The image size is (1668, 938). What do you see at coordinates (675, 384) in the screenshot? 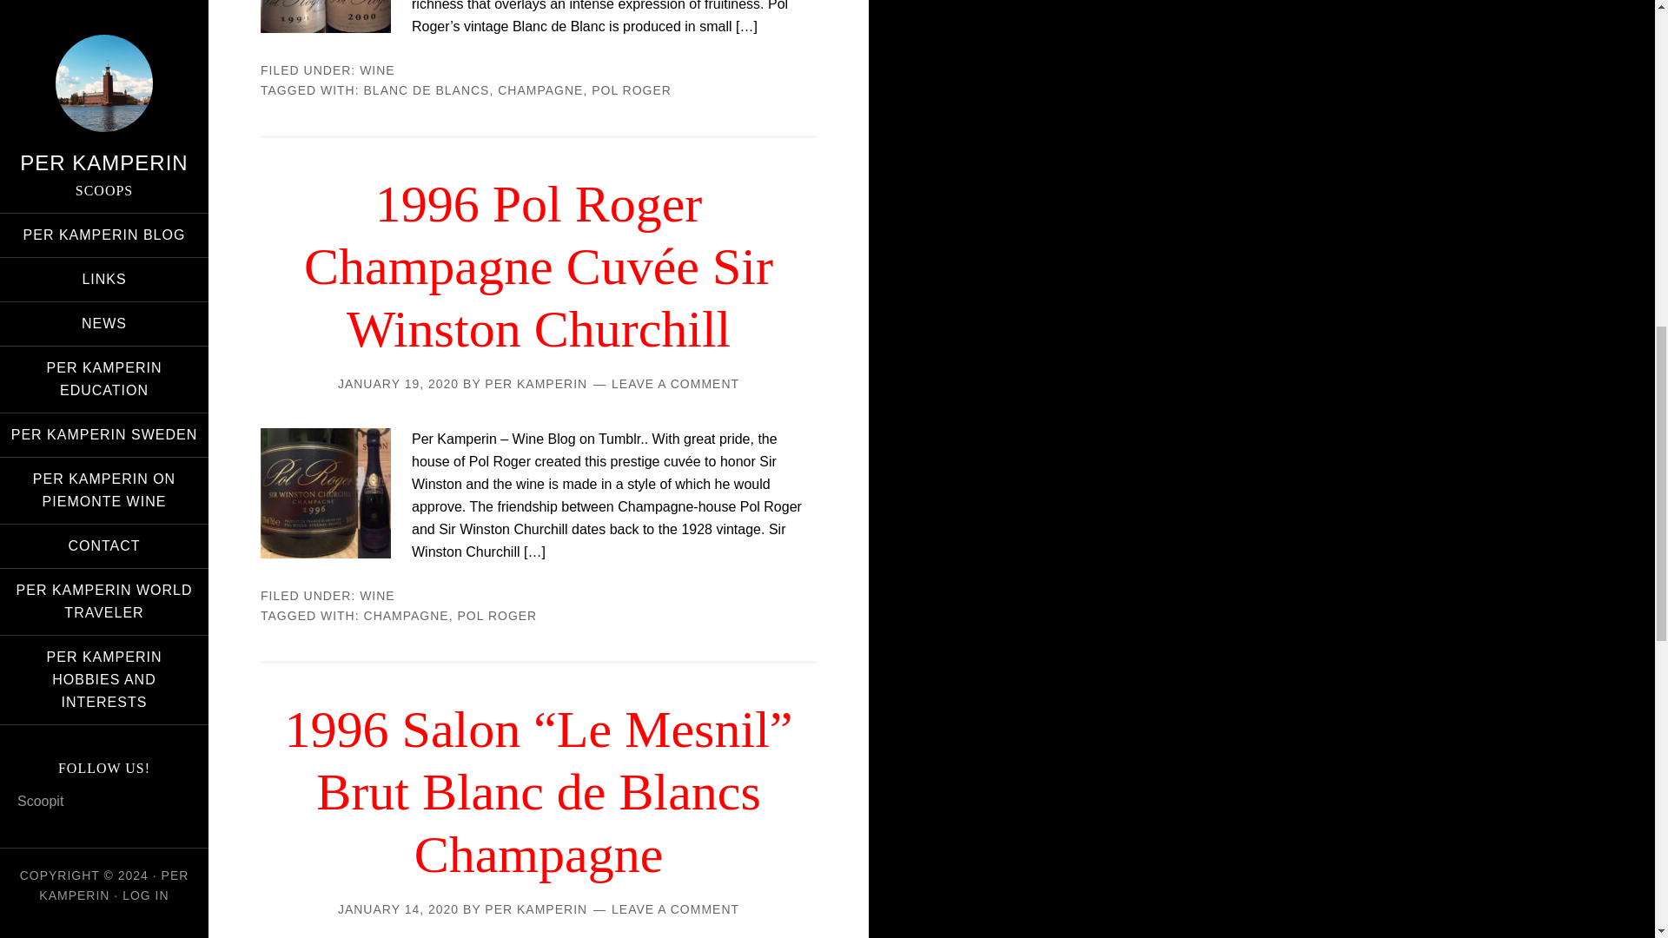
I see `LEAVE A COMMENT` at bounding box center [675, 384].